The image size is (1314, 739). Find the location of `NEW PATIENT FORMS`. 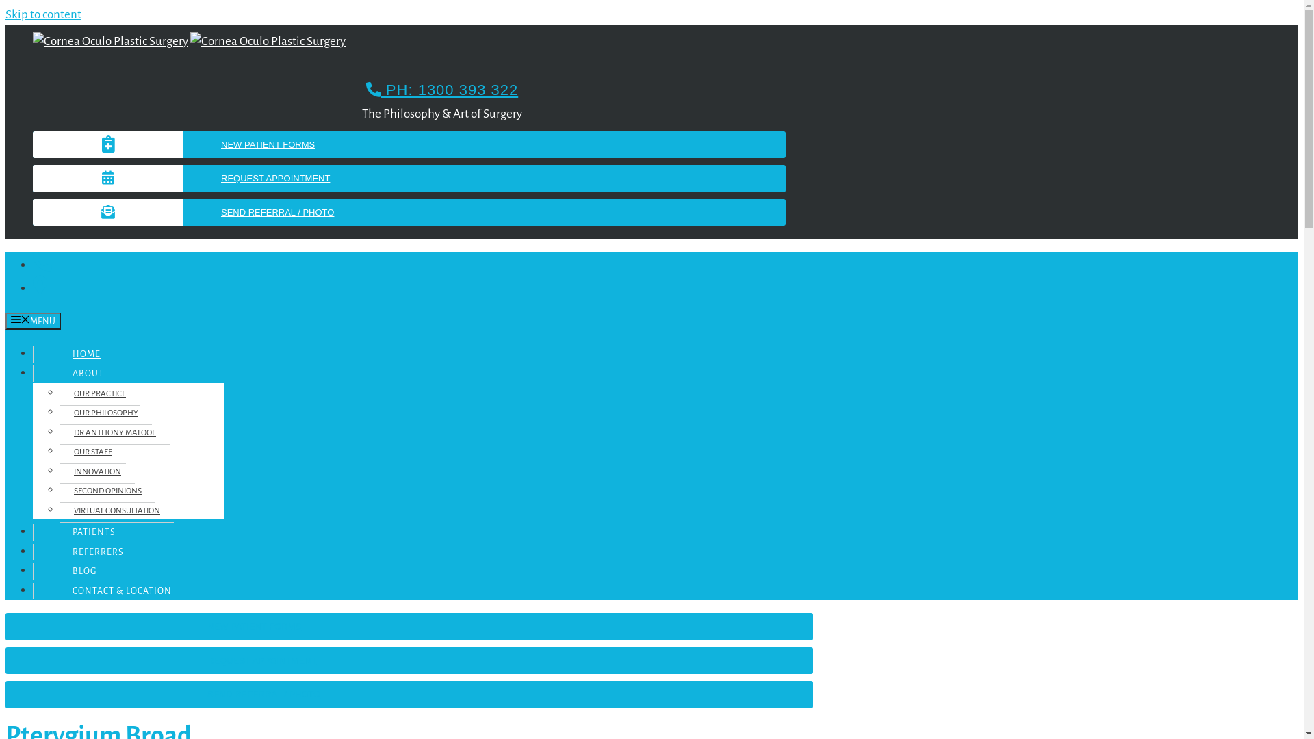

NEW PATIENT FORMS is located at coordinates (409, 145).